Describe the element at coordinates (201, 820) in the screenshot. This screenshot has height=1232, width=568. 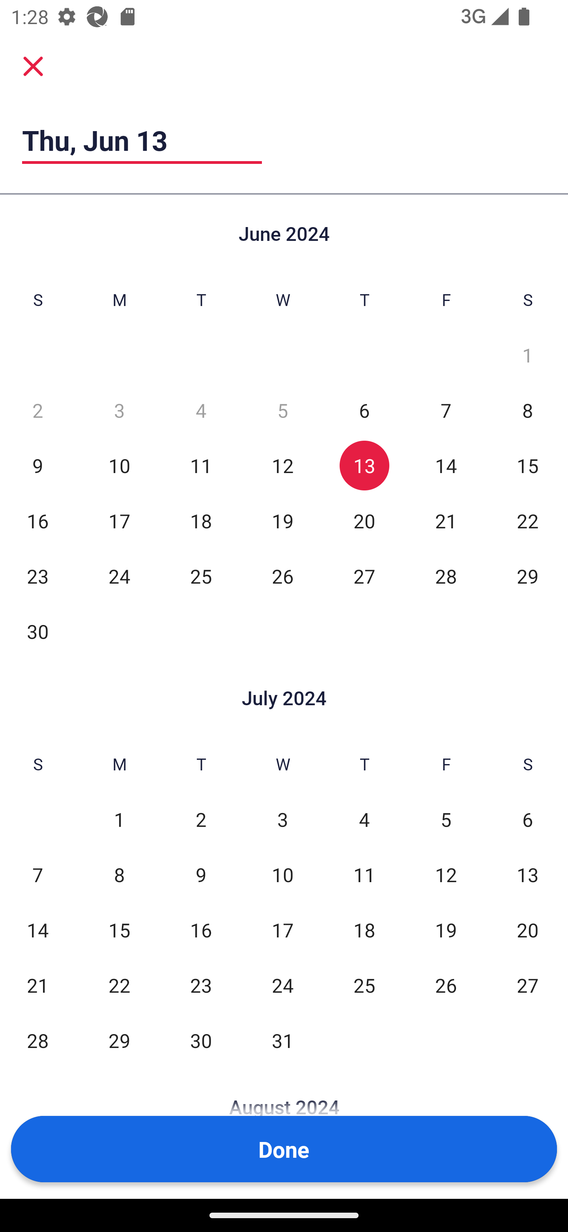
I see `2 Tue, Jul 2, Not Selected` at that location.